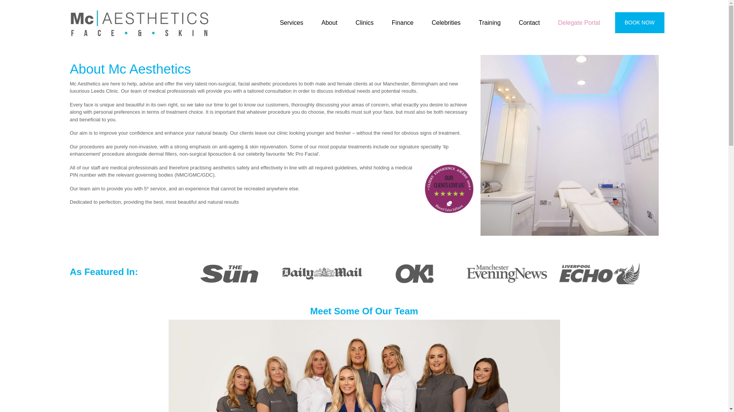 The height and width of the screenshot is (412, 734). What do you see at coordinates (489, 23) in the screenshot?
I see `Training` at bounding box center [489, 23].